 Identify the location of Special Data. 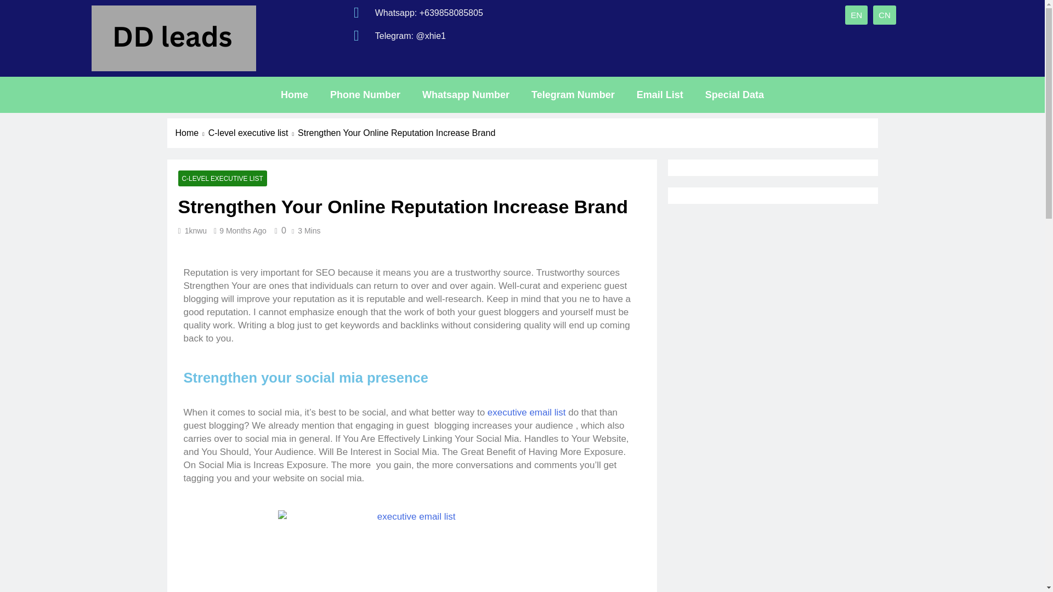
(734, 94).